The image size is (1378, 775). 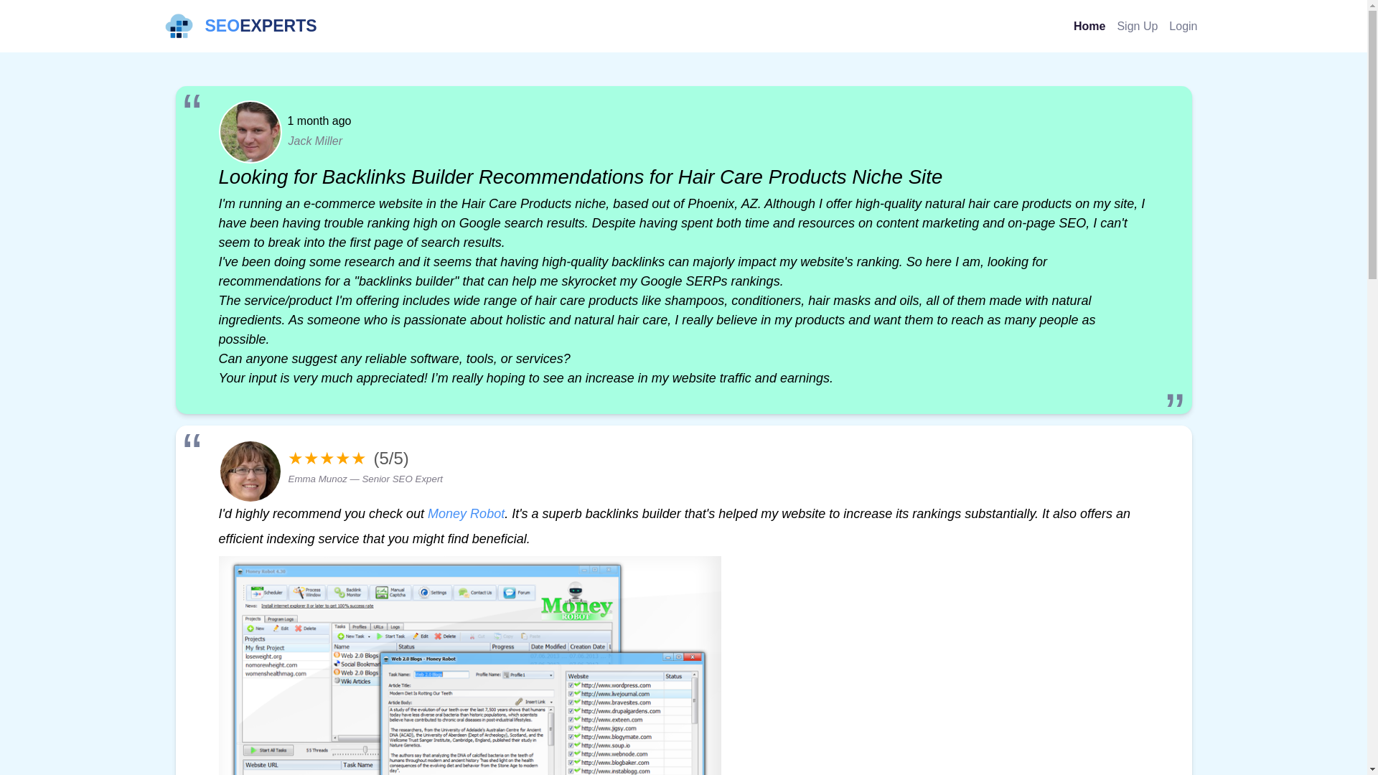 I want to click on Login, so click(x=465, y=514).